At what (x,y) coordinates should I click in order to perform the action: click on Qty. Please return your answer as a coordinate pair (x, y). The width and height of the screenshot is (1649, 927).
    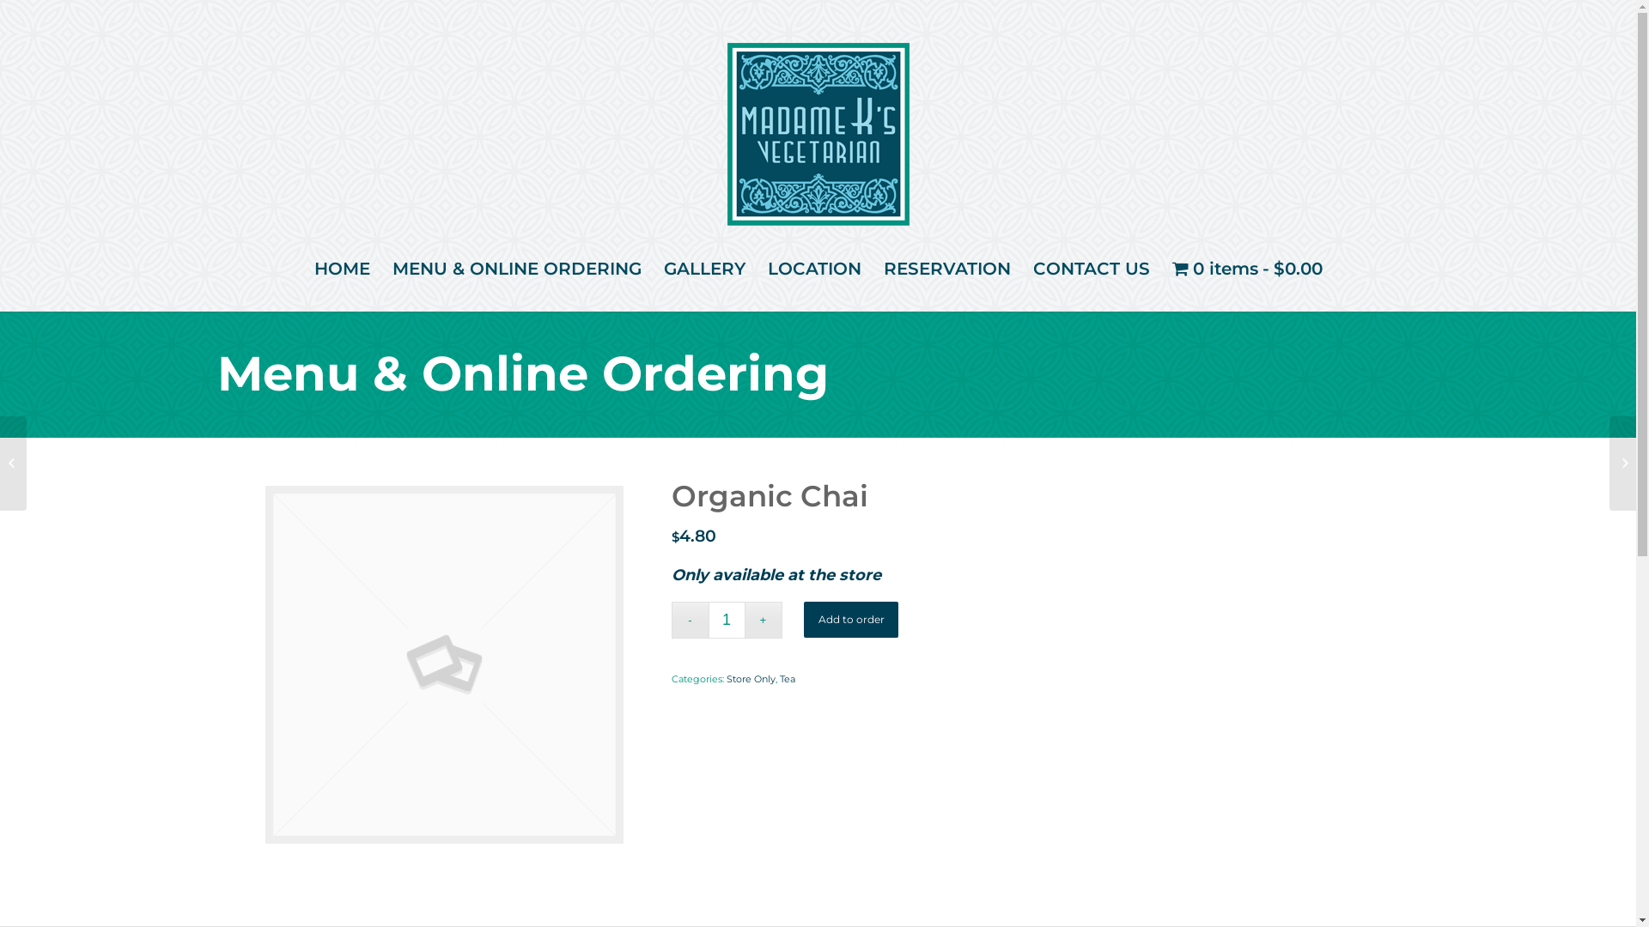
    Looking at the image, I should click on (727, 620).